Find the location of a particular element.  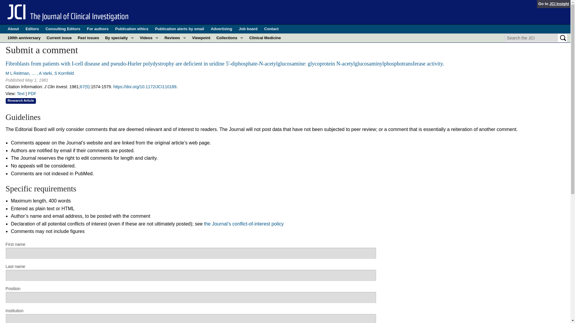

Immunology is located at coordinates (119, 74).